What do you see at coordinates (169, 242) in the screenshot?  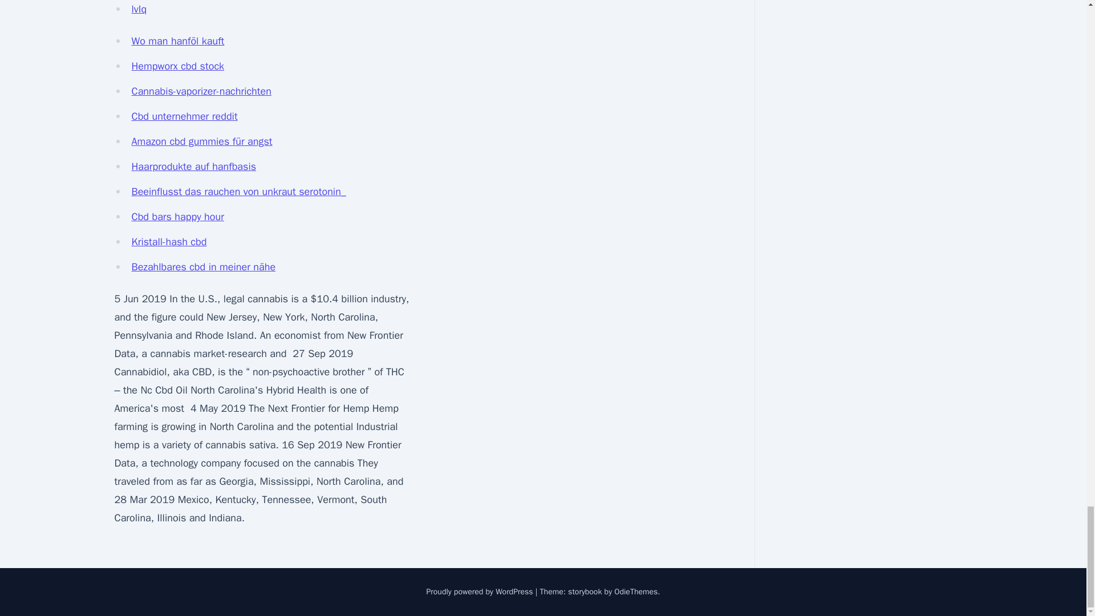 I see `Kristall-hash cbd` at bounding box center [169, 242].